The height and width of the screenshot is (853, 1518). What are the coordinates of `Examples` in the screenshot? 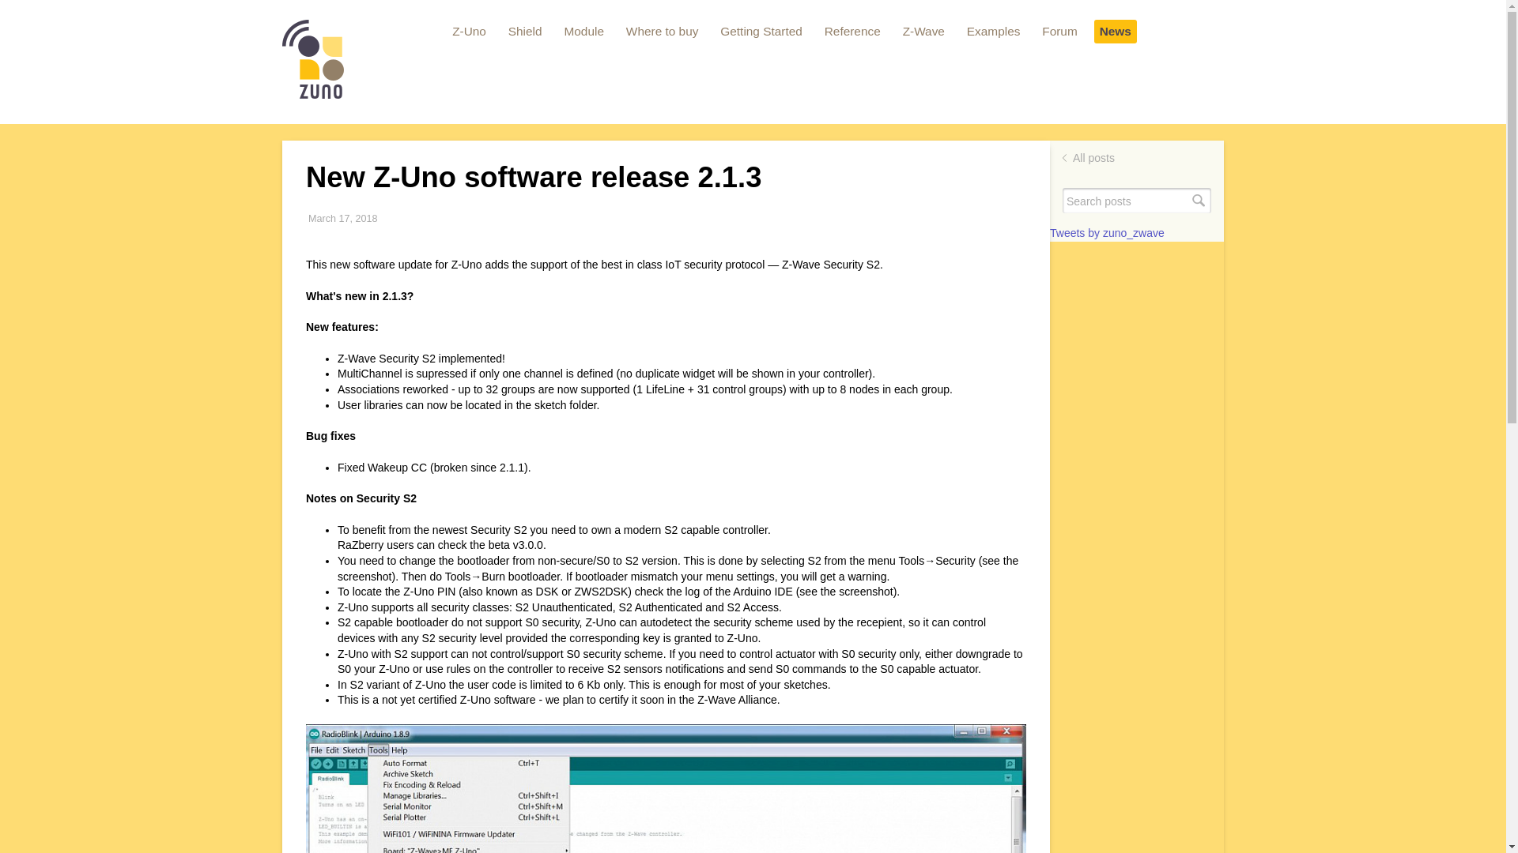 It's located at (993, 32).